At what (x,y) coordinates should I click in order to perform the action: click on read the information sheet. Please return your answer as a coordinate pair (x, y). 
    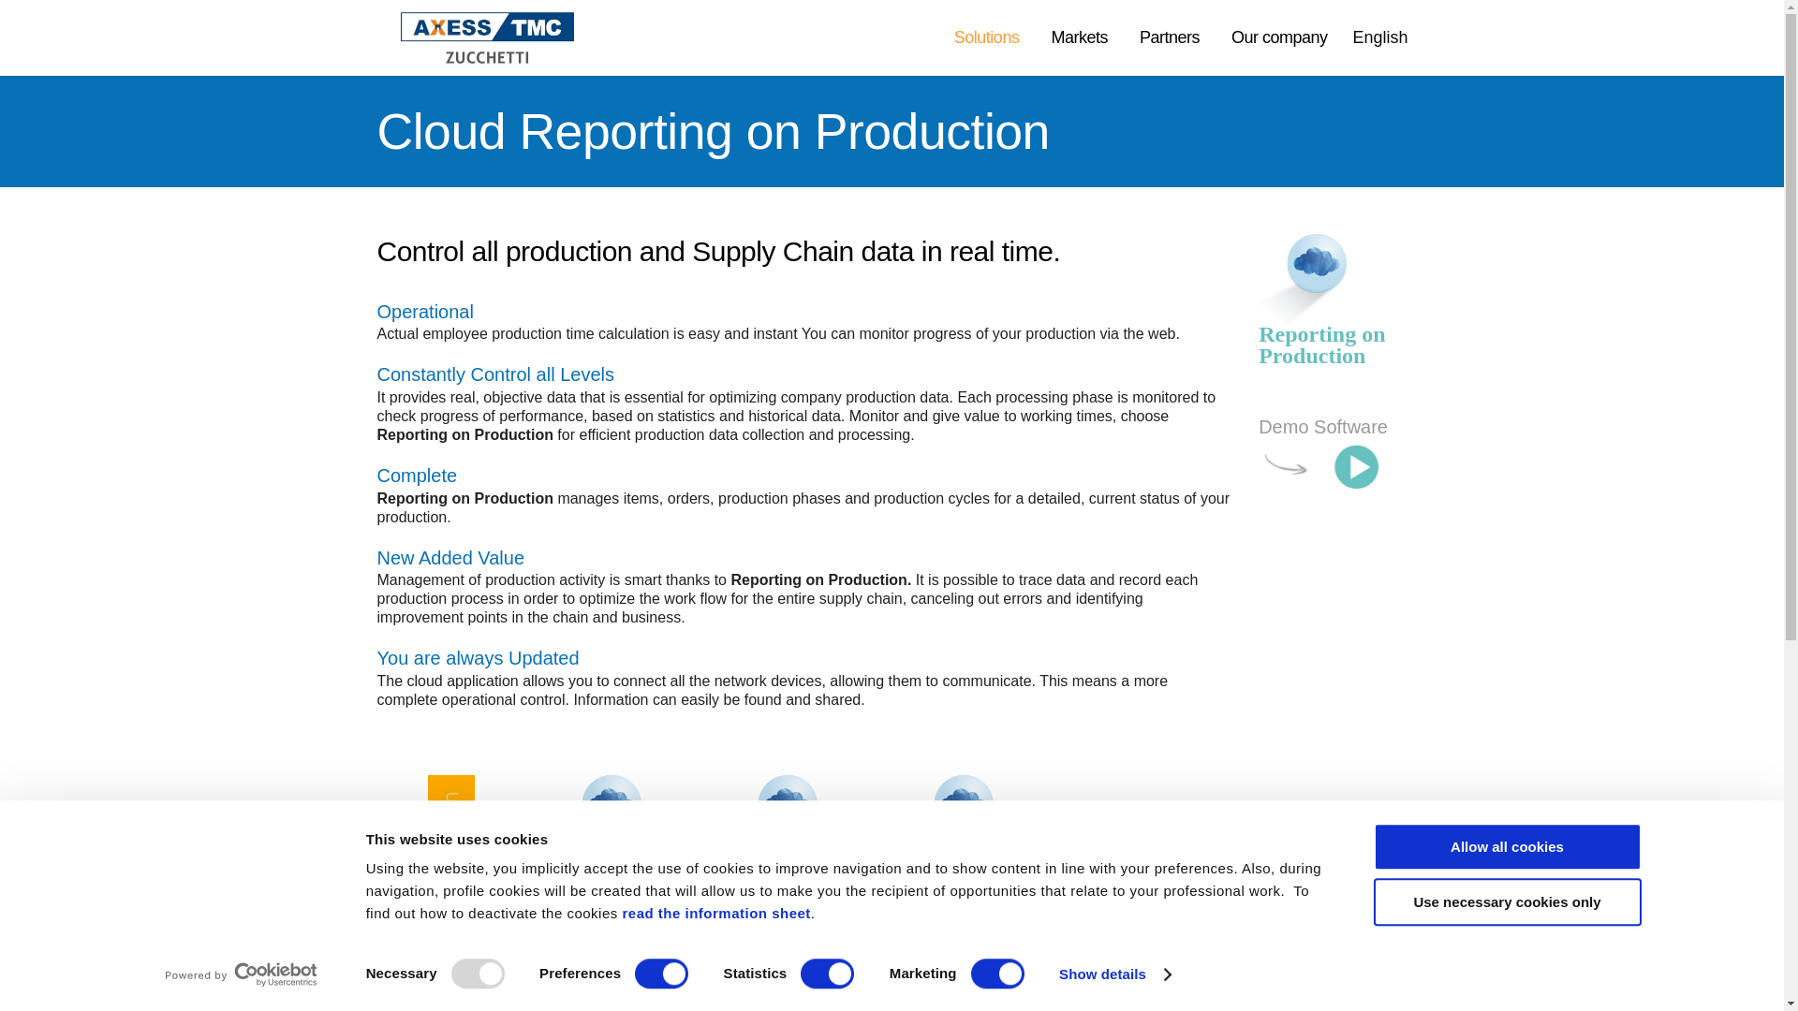
    Looking at the image, I should click on (715, 912).